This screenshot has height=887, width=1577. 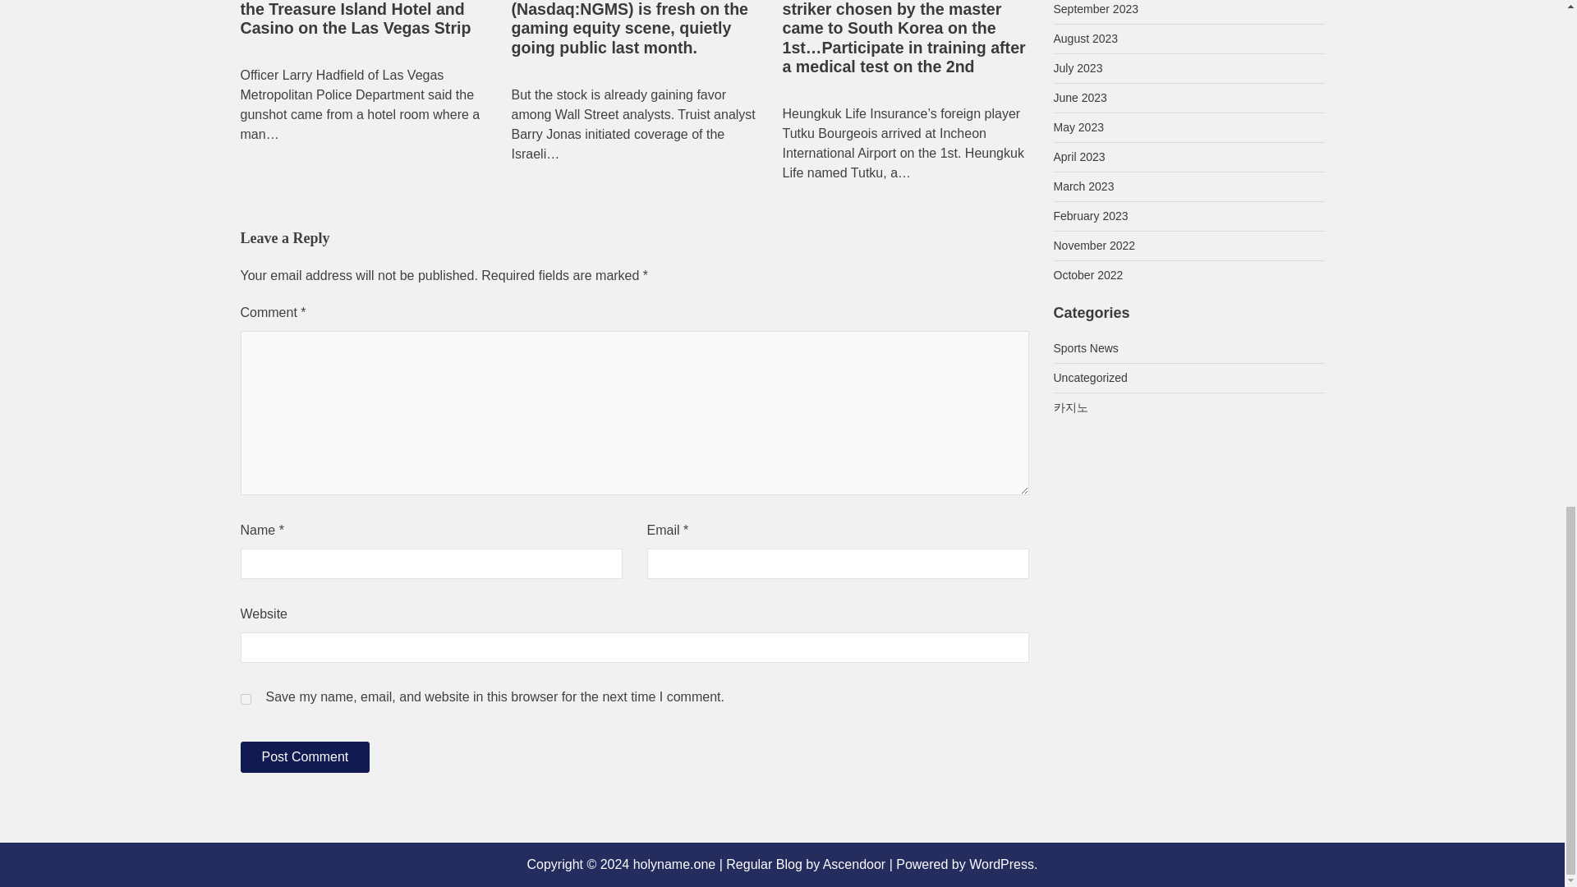 What do you see at coordinates (304, 756) in the screenshot?
I see `Post Comment` at bounding box center [304, 756].